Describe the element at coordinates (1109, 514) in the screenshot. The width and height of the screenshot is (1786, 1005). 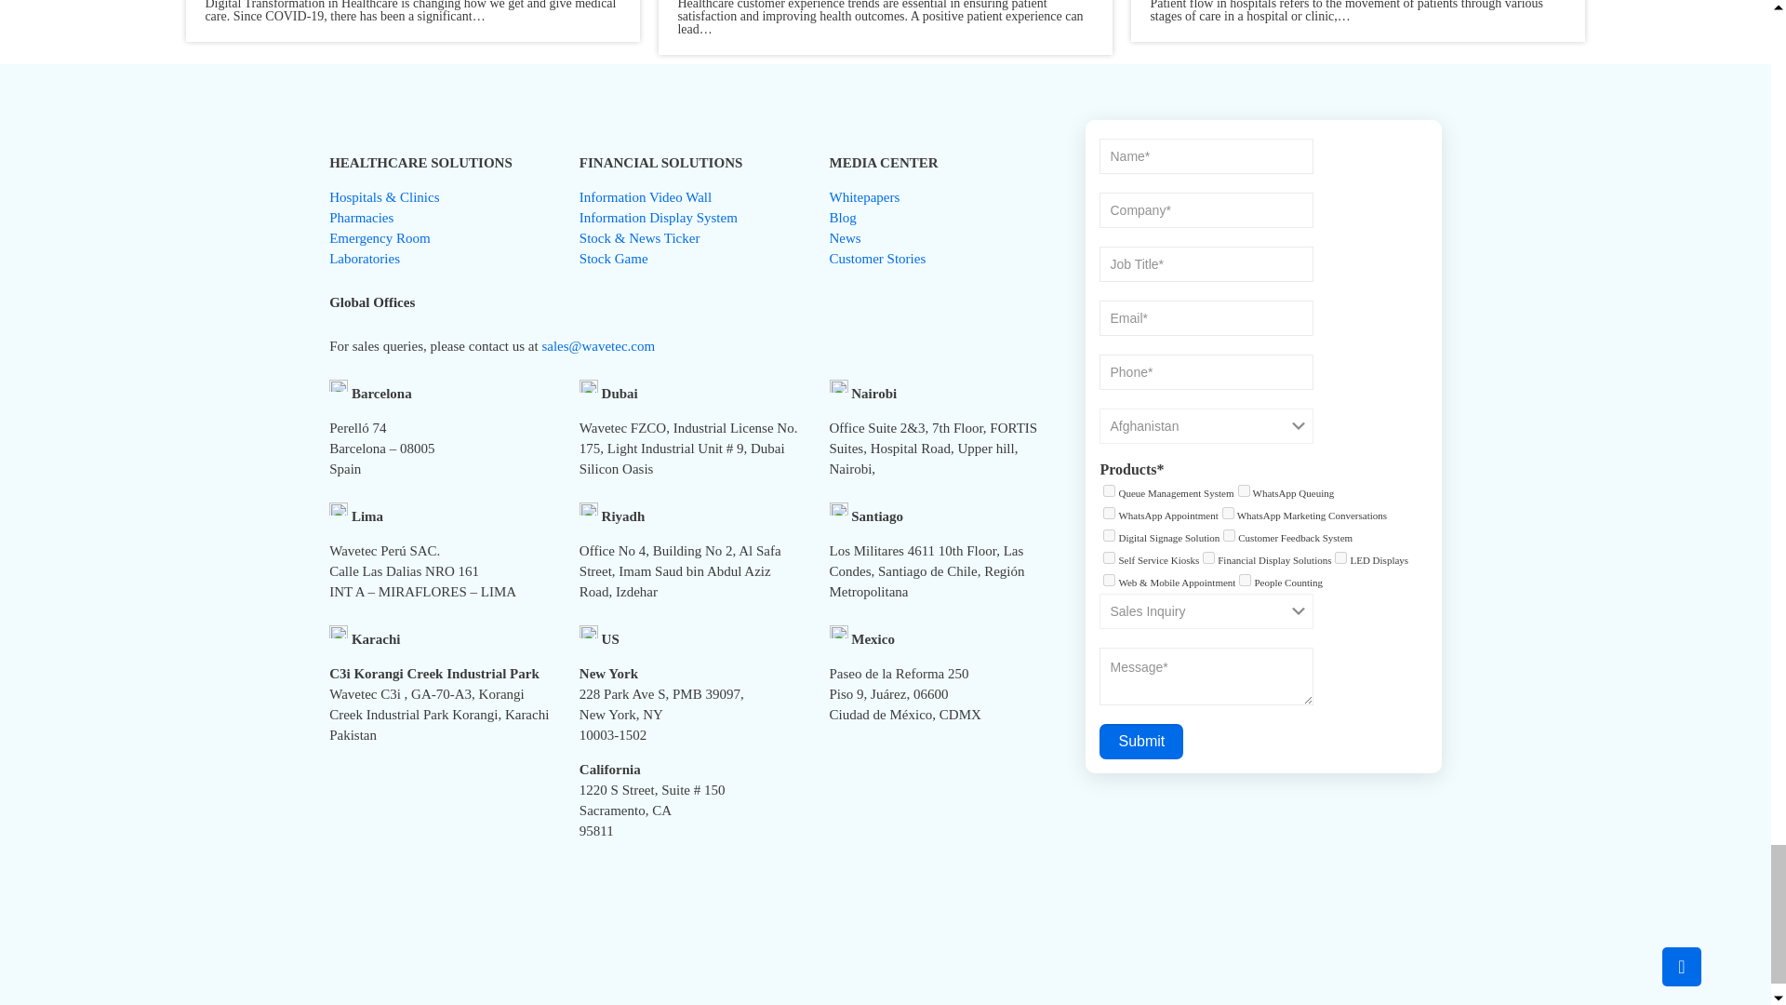
I see `WhatsApp Appointment` at that location.